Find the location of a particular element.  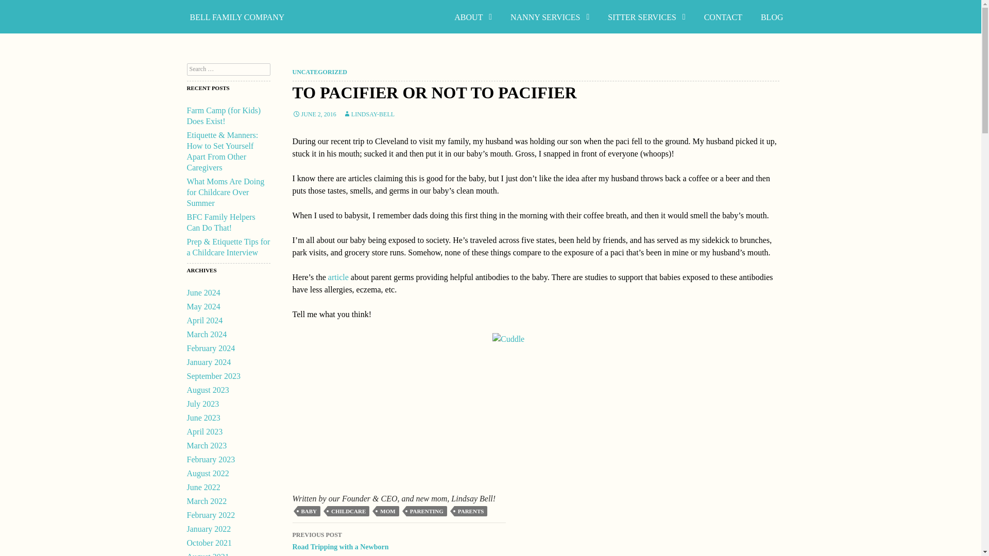

SITTER SERVICES is located at coordinates (646, 17).